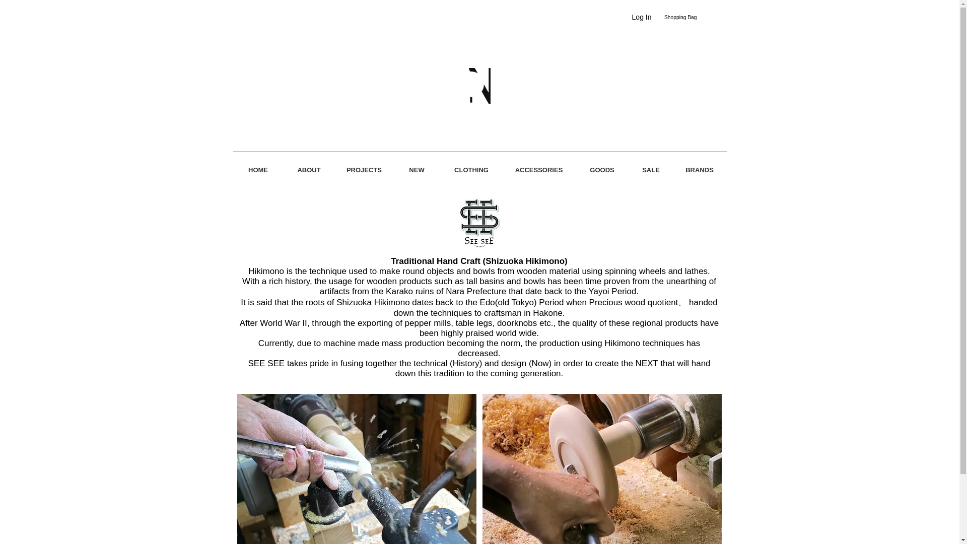  Describe the element at coordinates (684, 18) in the screenshot. I see `Shopping Bag` at that location.